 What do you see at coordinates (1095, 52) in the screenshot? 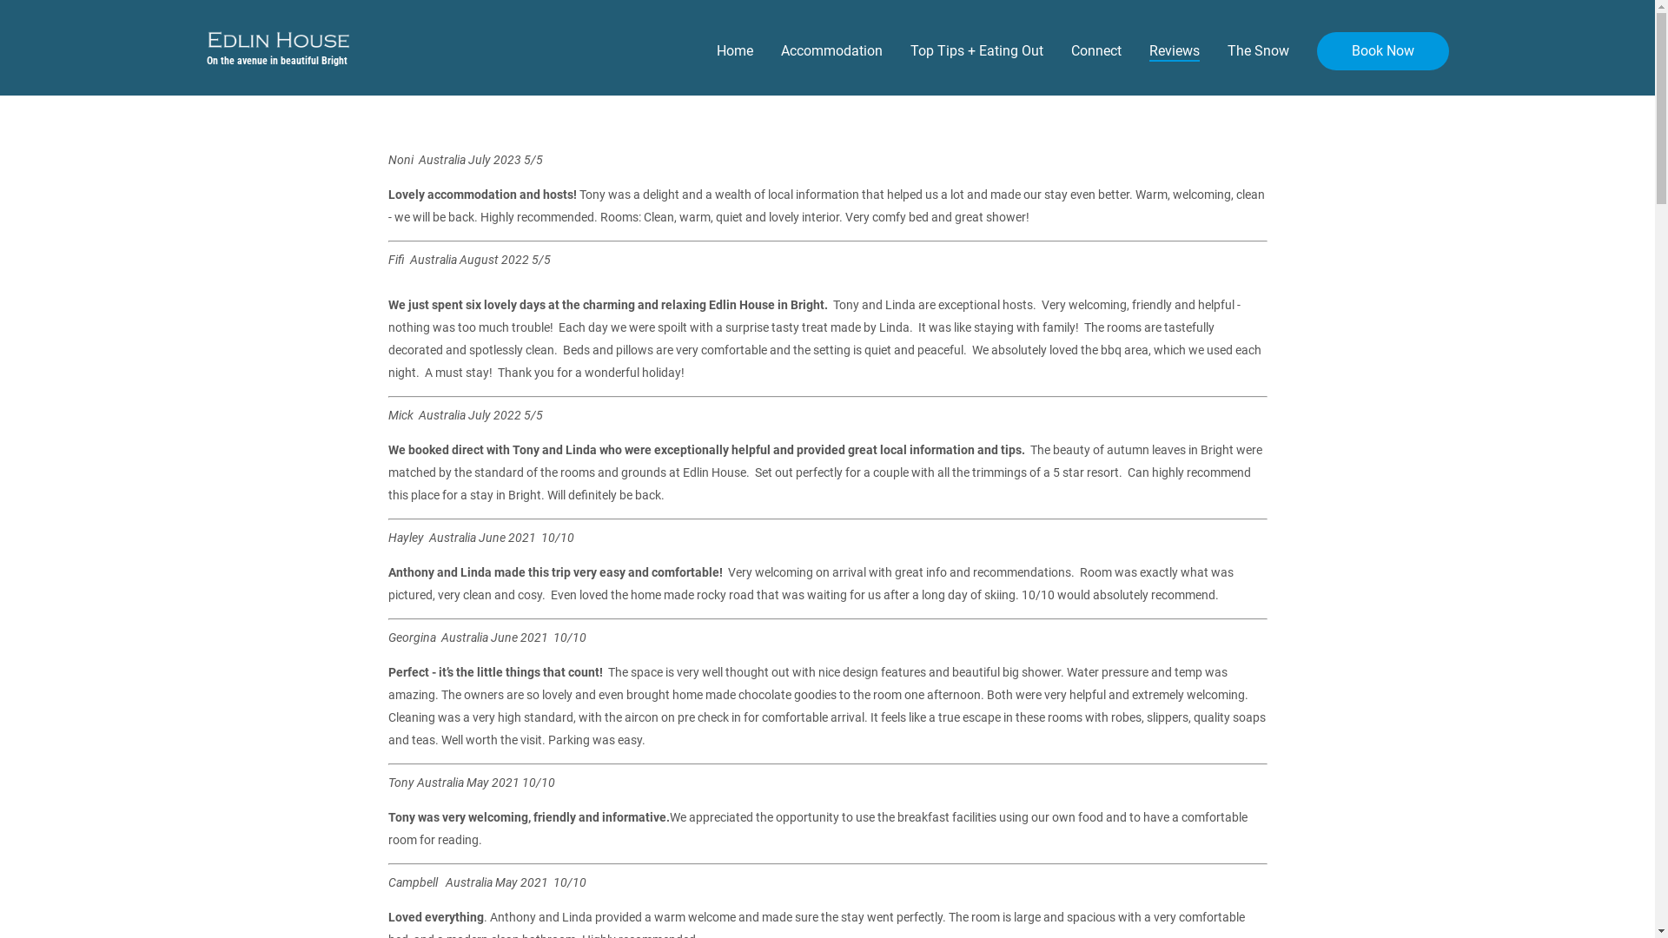
I see `Connect` at bounding box center [1095, 52].